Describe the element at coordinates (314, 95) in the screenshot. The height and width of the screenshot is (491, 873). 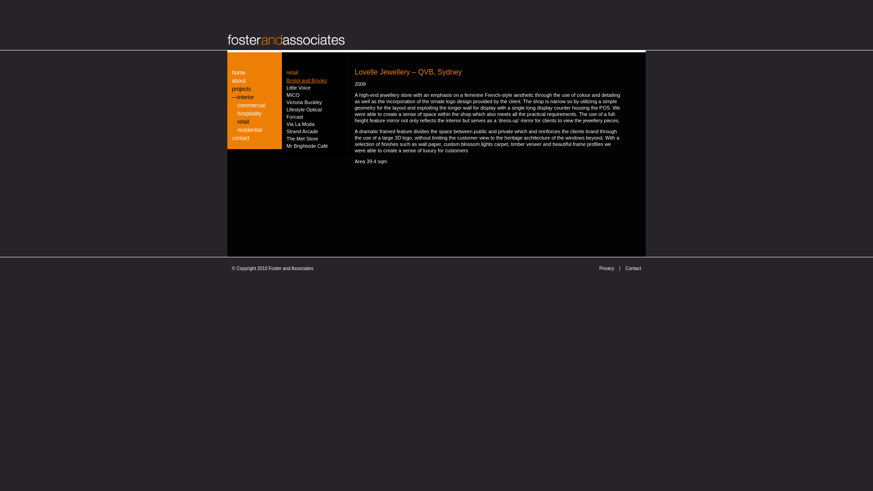
I see `MICO` at that location.